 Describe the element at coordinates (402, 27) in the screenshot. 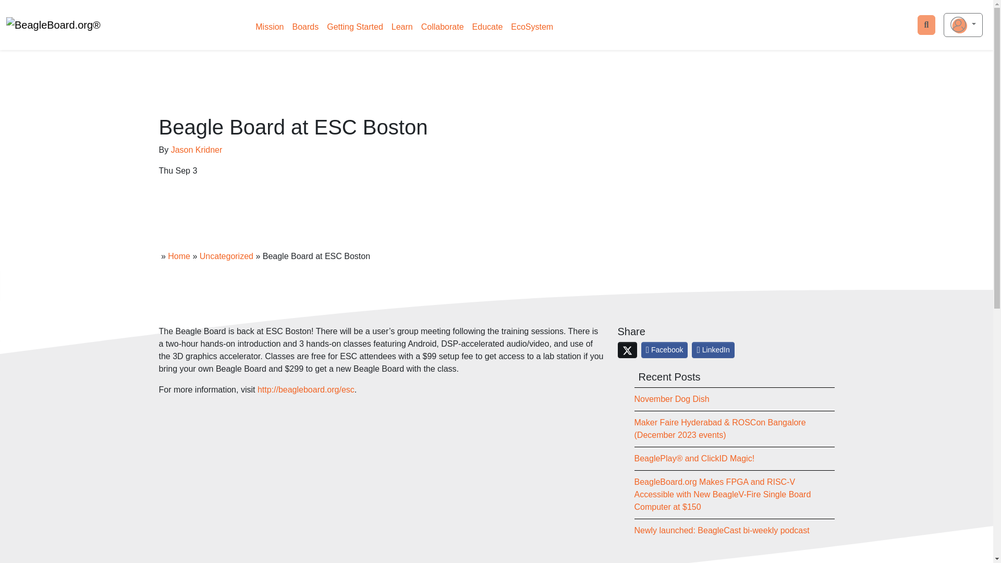

I see `Learn` at that location.